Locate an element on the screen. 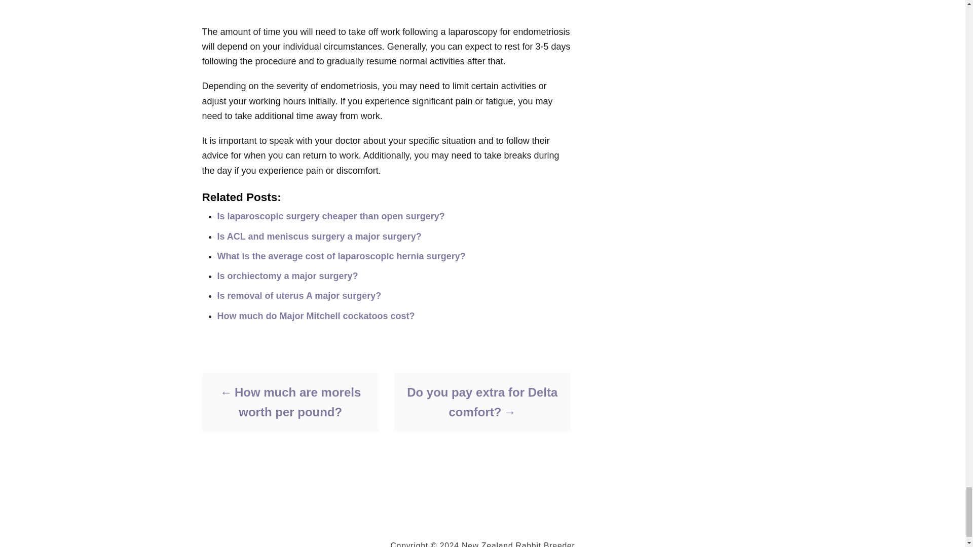 This screenshot has height=547, width=973. Is ACL and meniscus surgery a major surgery? is located at coordinates (319, 236).